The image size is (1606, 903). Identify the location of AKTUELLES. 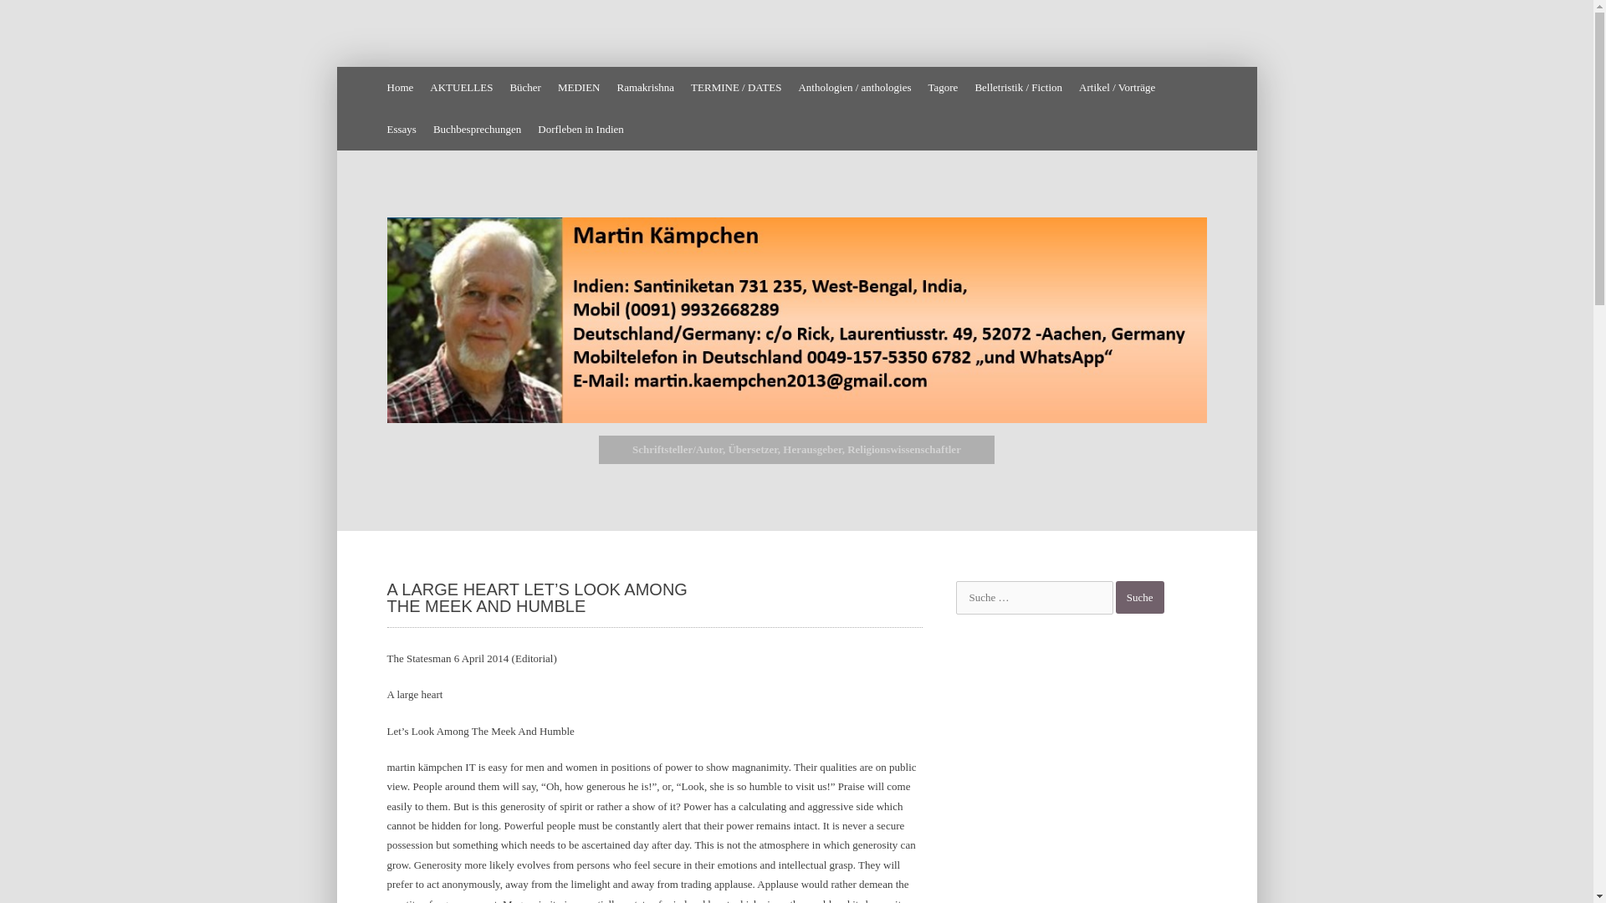
(462, 87).